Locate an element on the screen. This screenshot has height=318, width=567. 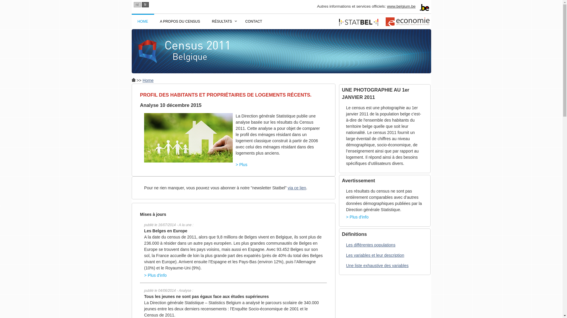
nl is located at coordinates (137, 5).